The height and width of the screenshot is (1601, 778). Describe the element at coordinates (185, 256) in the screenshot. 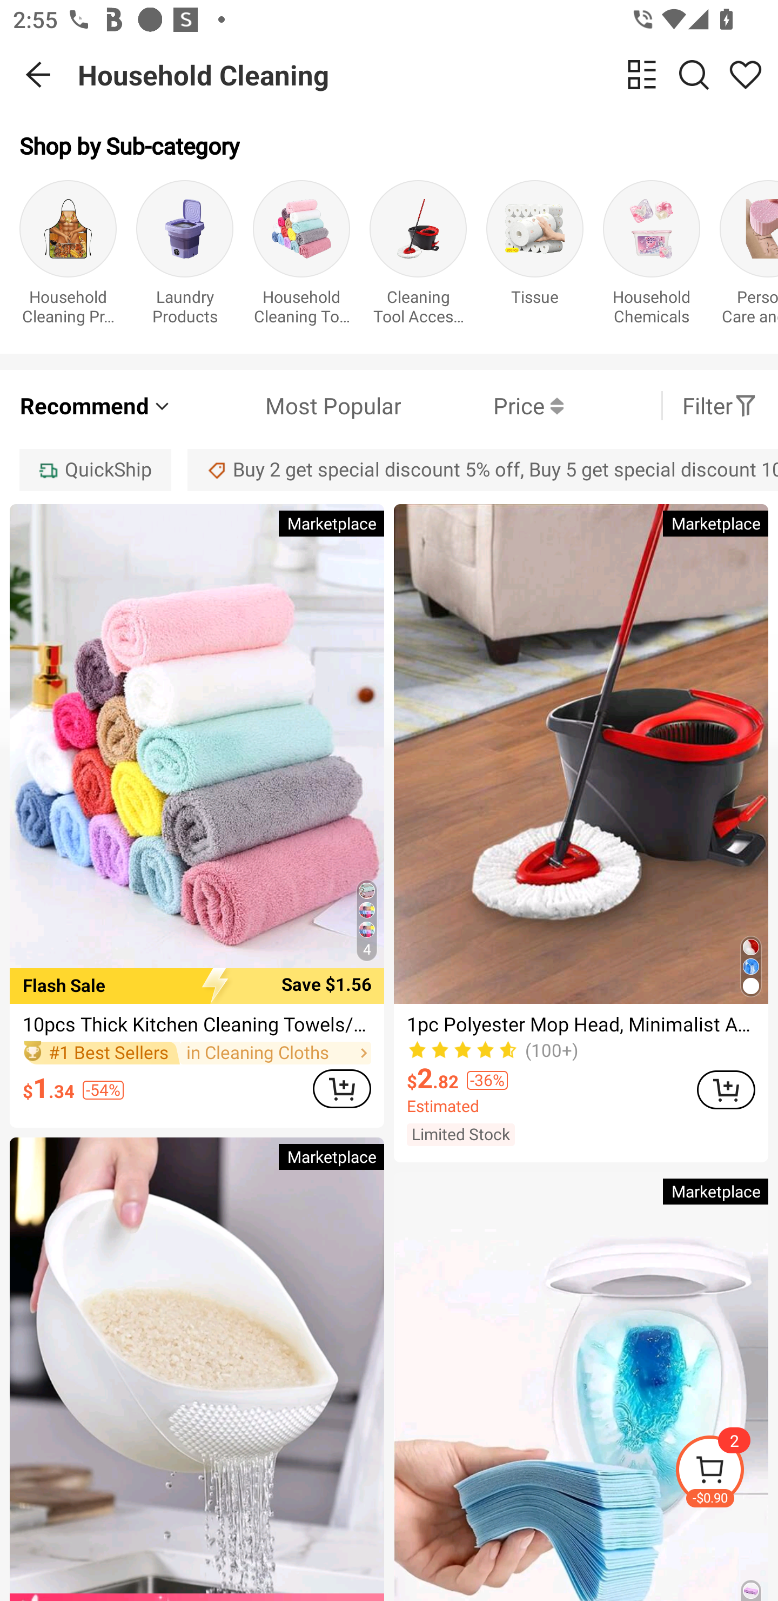

I see `Laundry Products` at that location.